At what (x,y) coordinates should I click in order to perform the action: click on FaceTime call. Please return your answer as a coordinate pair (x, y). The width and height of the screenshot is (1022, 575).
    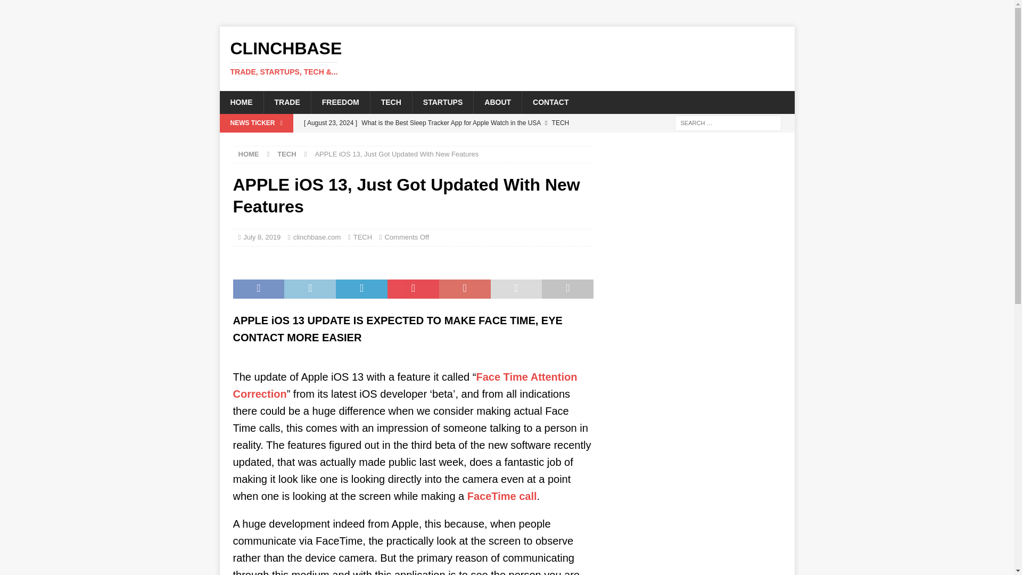
    Looking at the image, I should click on (502, 496).